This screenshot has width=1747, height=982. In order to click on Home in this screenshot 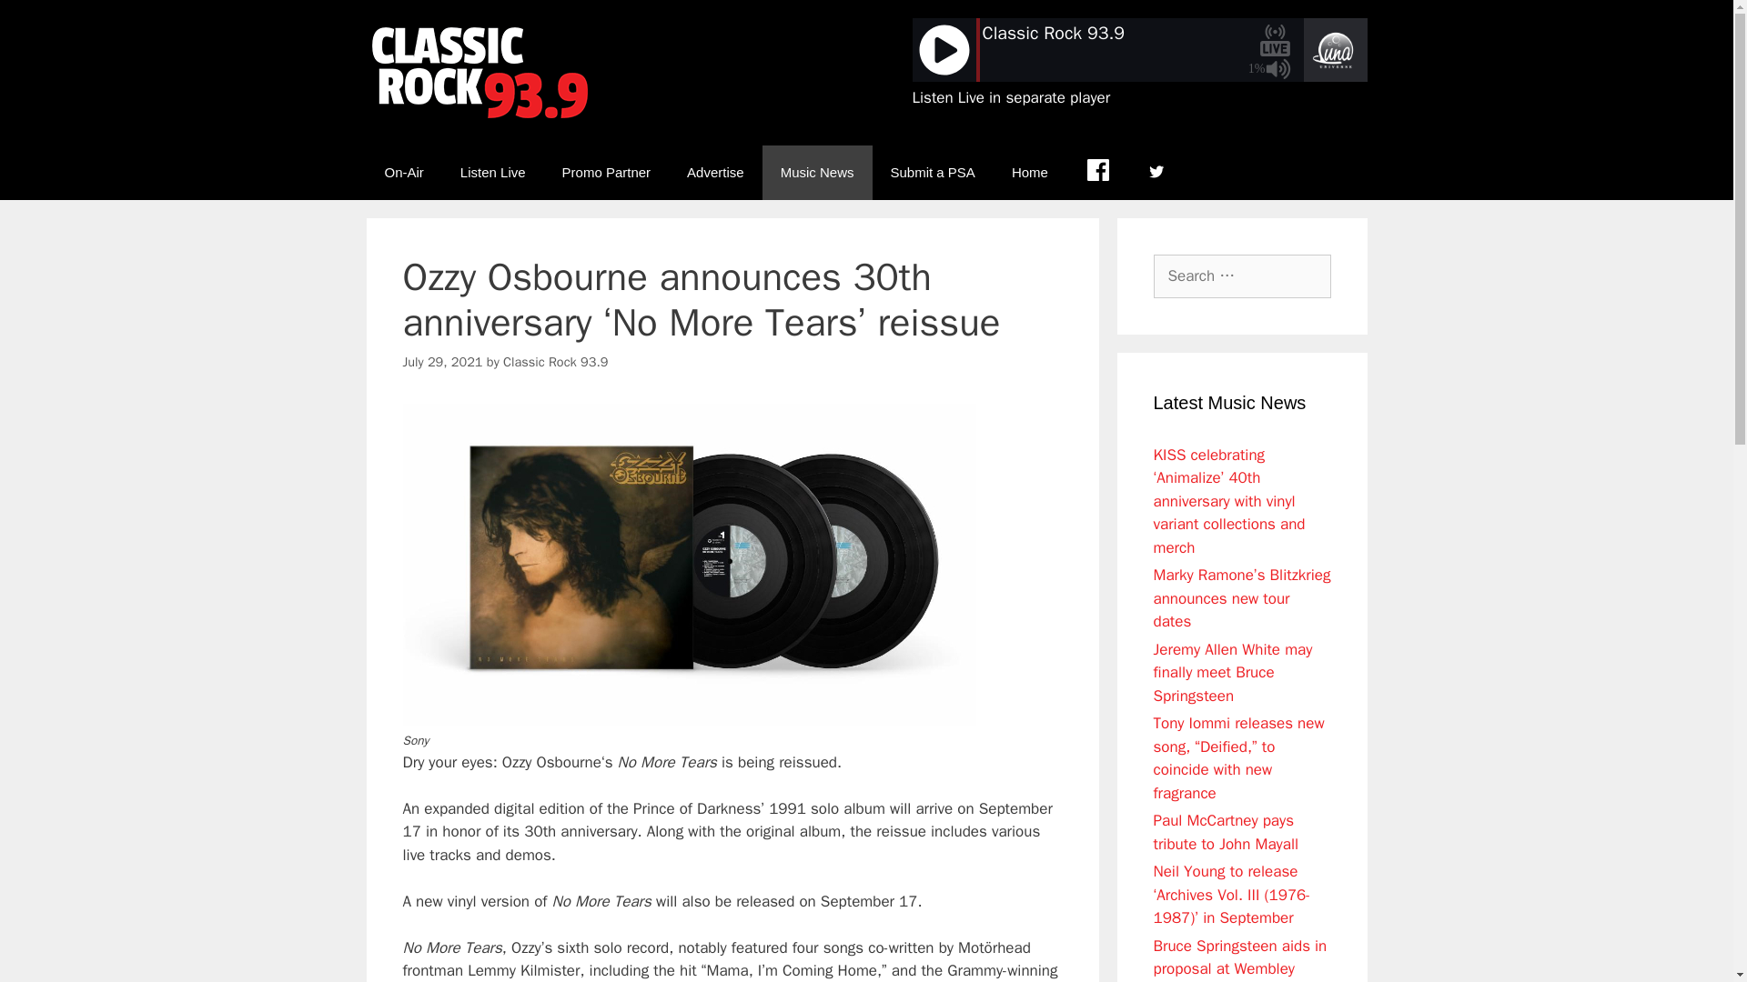, I will do `click(1030, 173)`.